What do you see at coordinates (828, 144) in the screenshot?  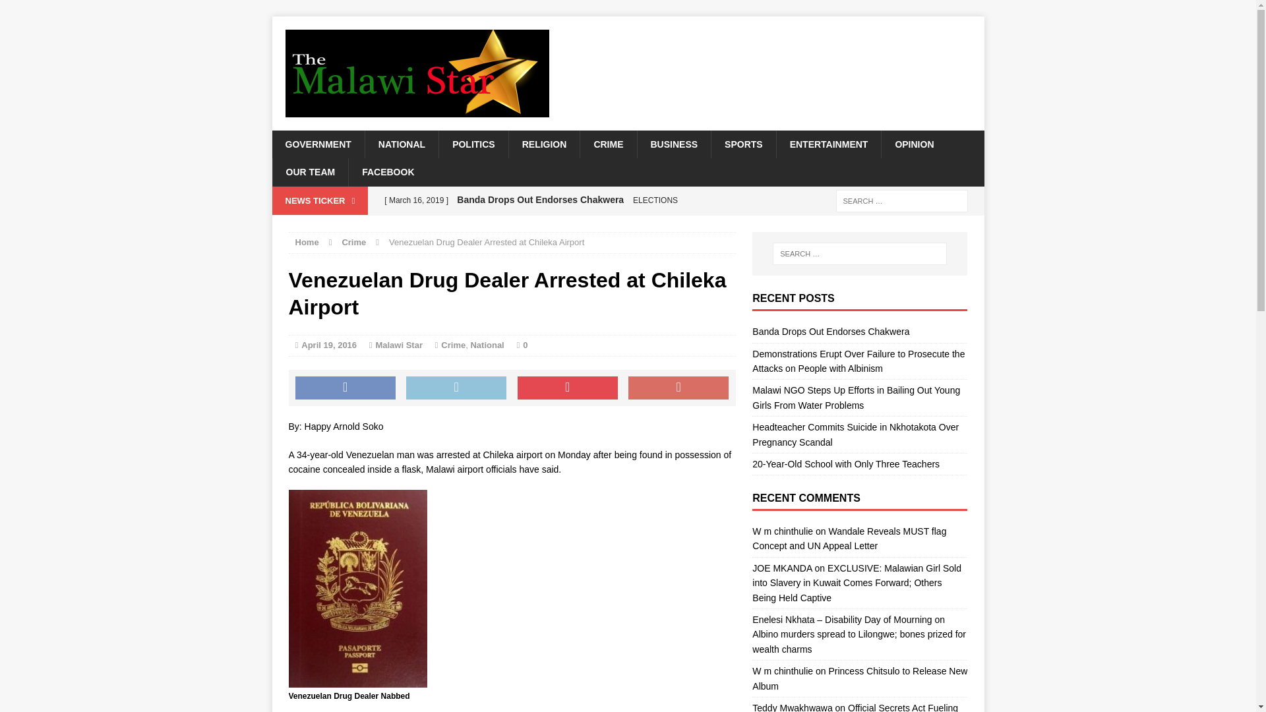 I see `ENTERTAINMENT` at bounding box center [828, 144].